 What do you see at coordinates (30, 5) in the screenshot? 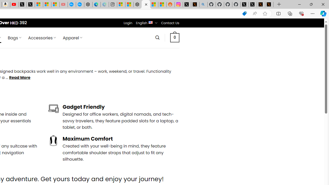
I see `X` at bounding box center [30, 5].